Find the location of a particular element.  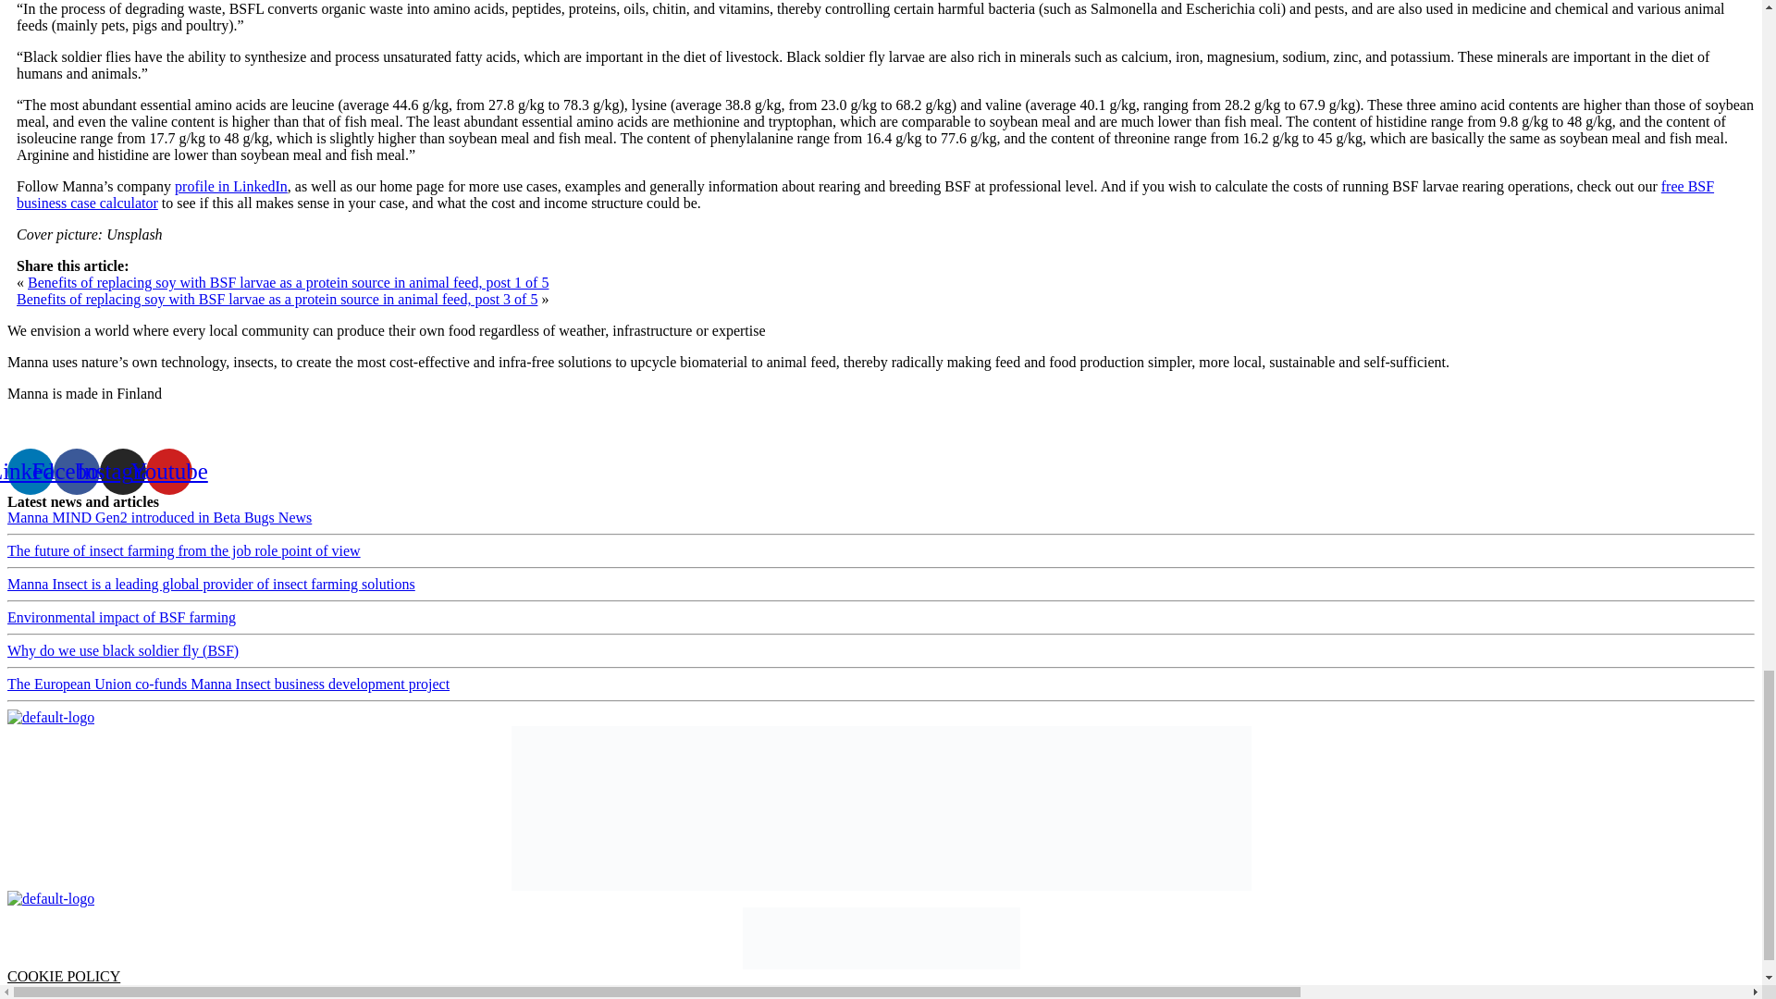

Youtube is located at coordinates (168, 471).